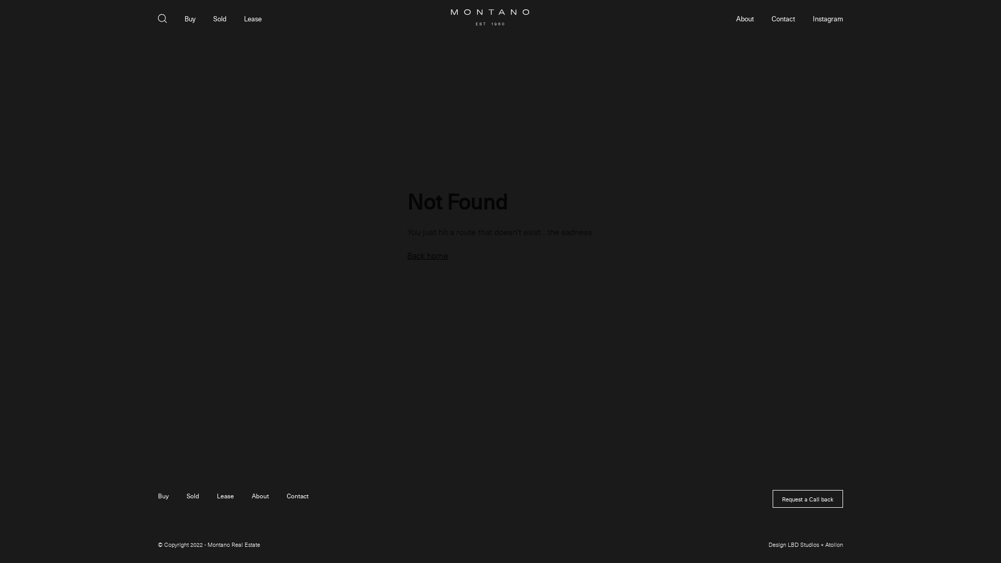 Image resolution: width=1001 pixels, height=563 pixels. I want to click on Back home, so click(428, 255).